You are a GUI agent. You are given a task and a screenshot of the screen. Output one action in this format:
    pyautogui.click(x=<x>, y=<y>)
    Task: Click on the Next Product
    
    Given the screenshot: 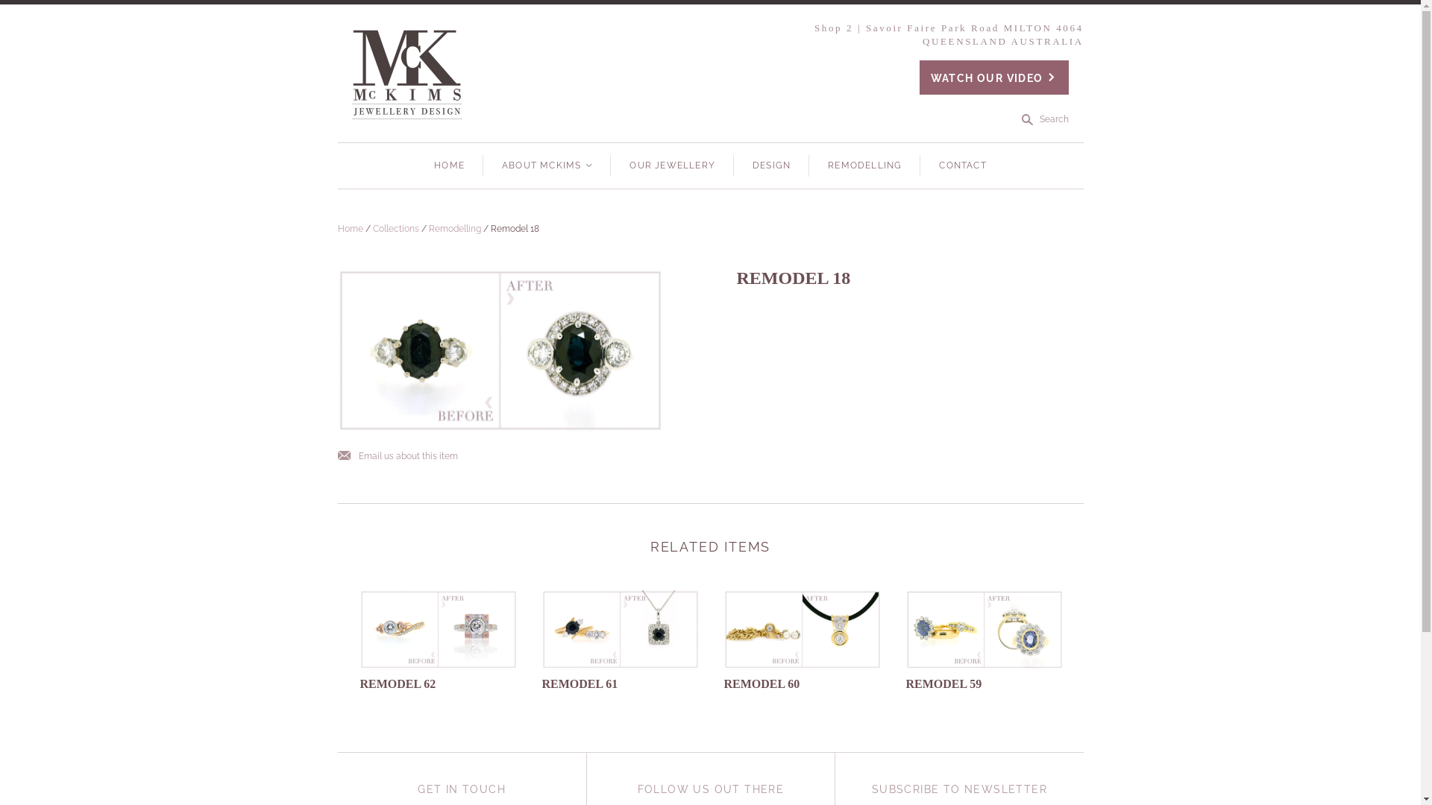 What is the action you would take?
    pyautogui.click(x=843, y=618)
    